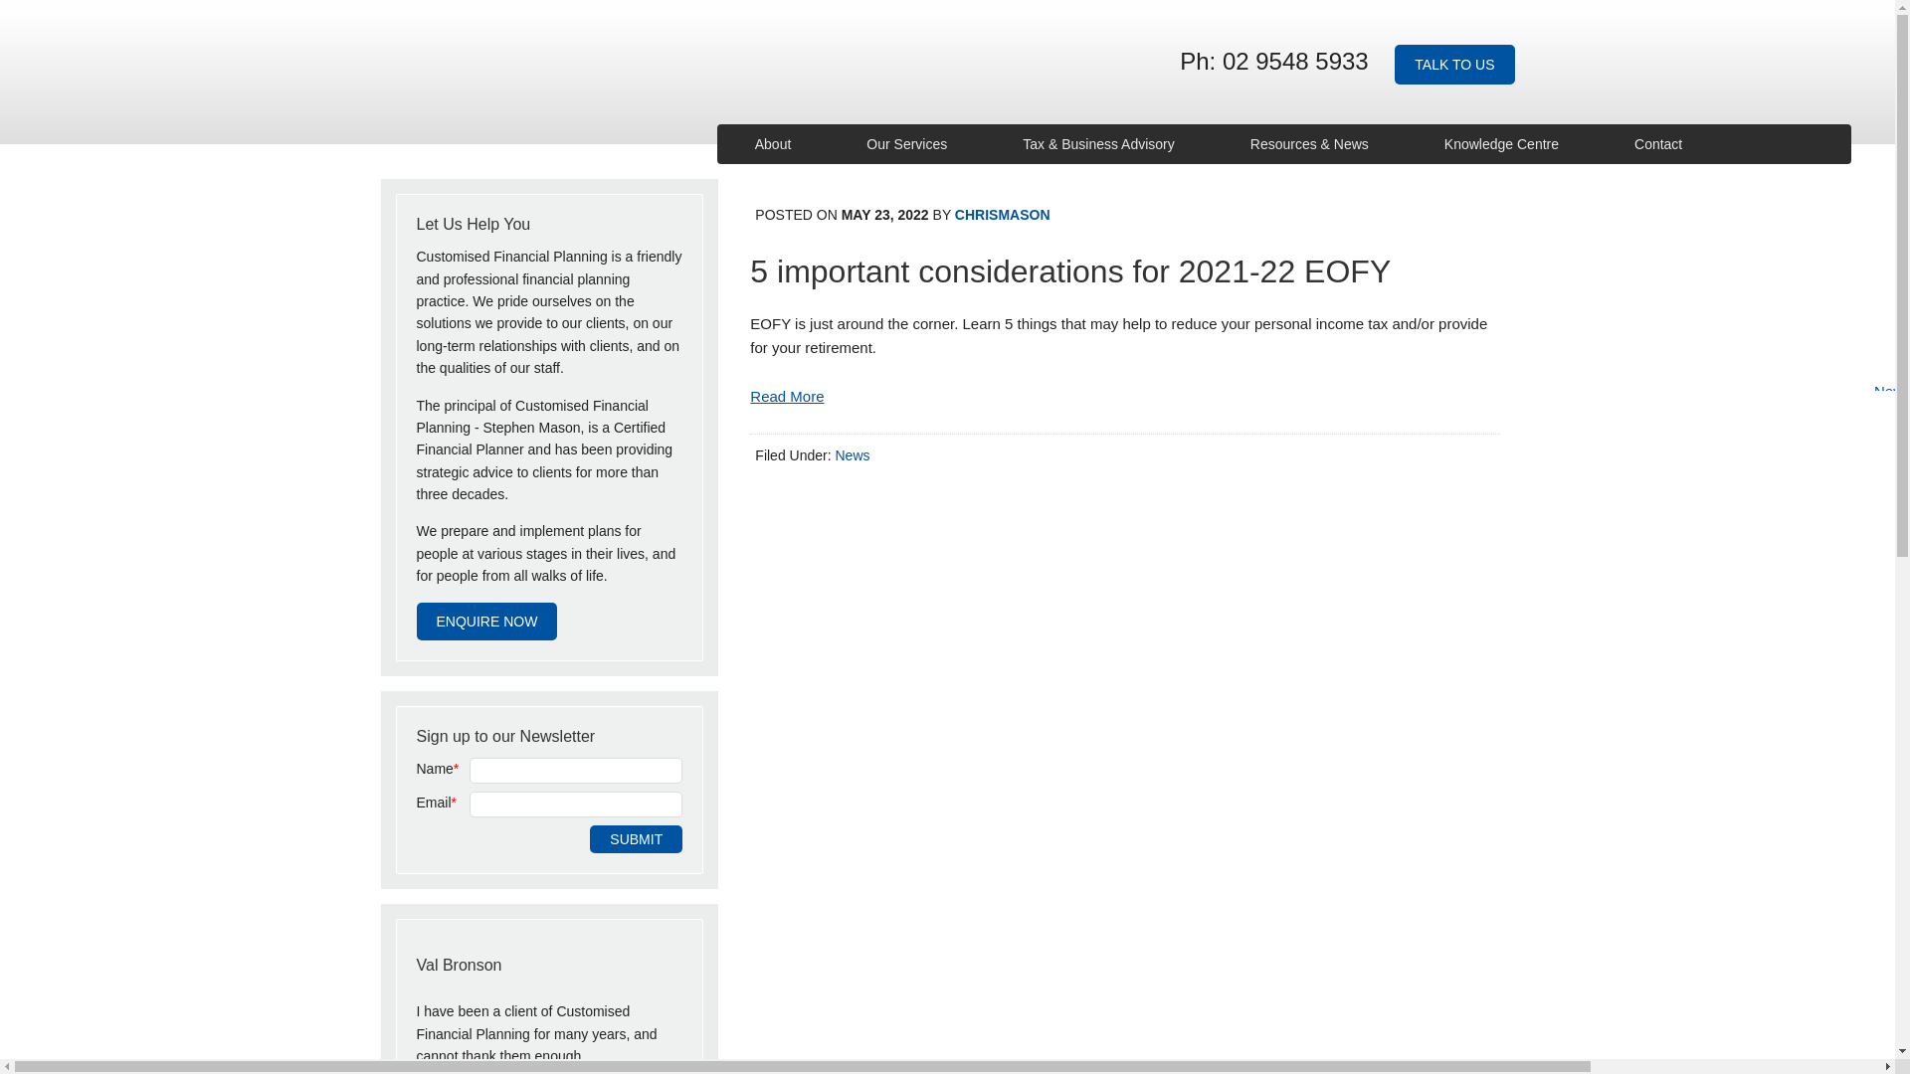 The image size is (1910, 1074). What do you see at coordinates (525, 61) in the screenshot?
I see `Customised Financial Planning` at bounding box center [525, 61].